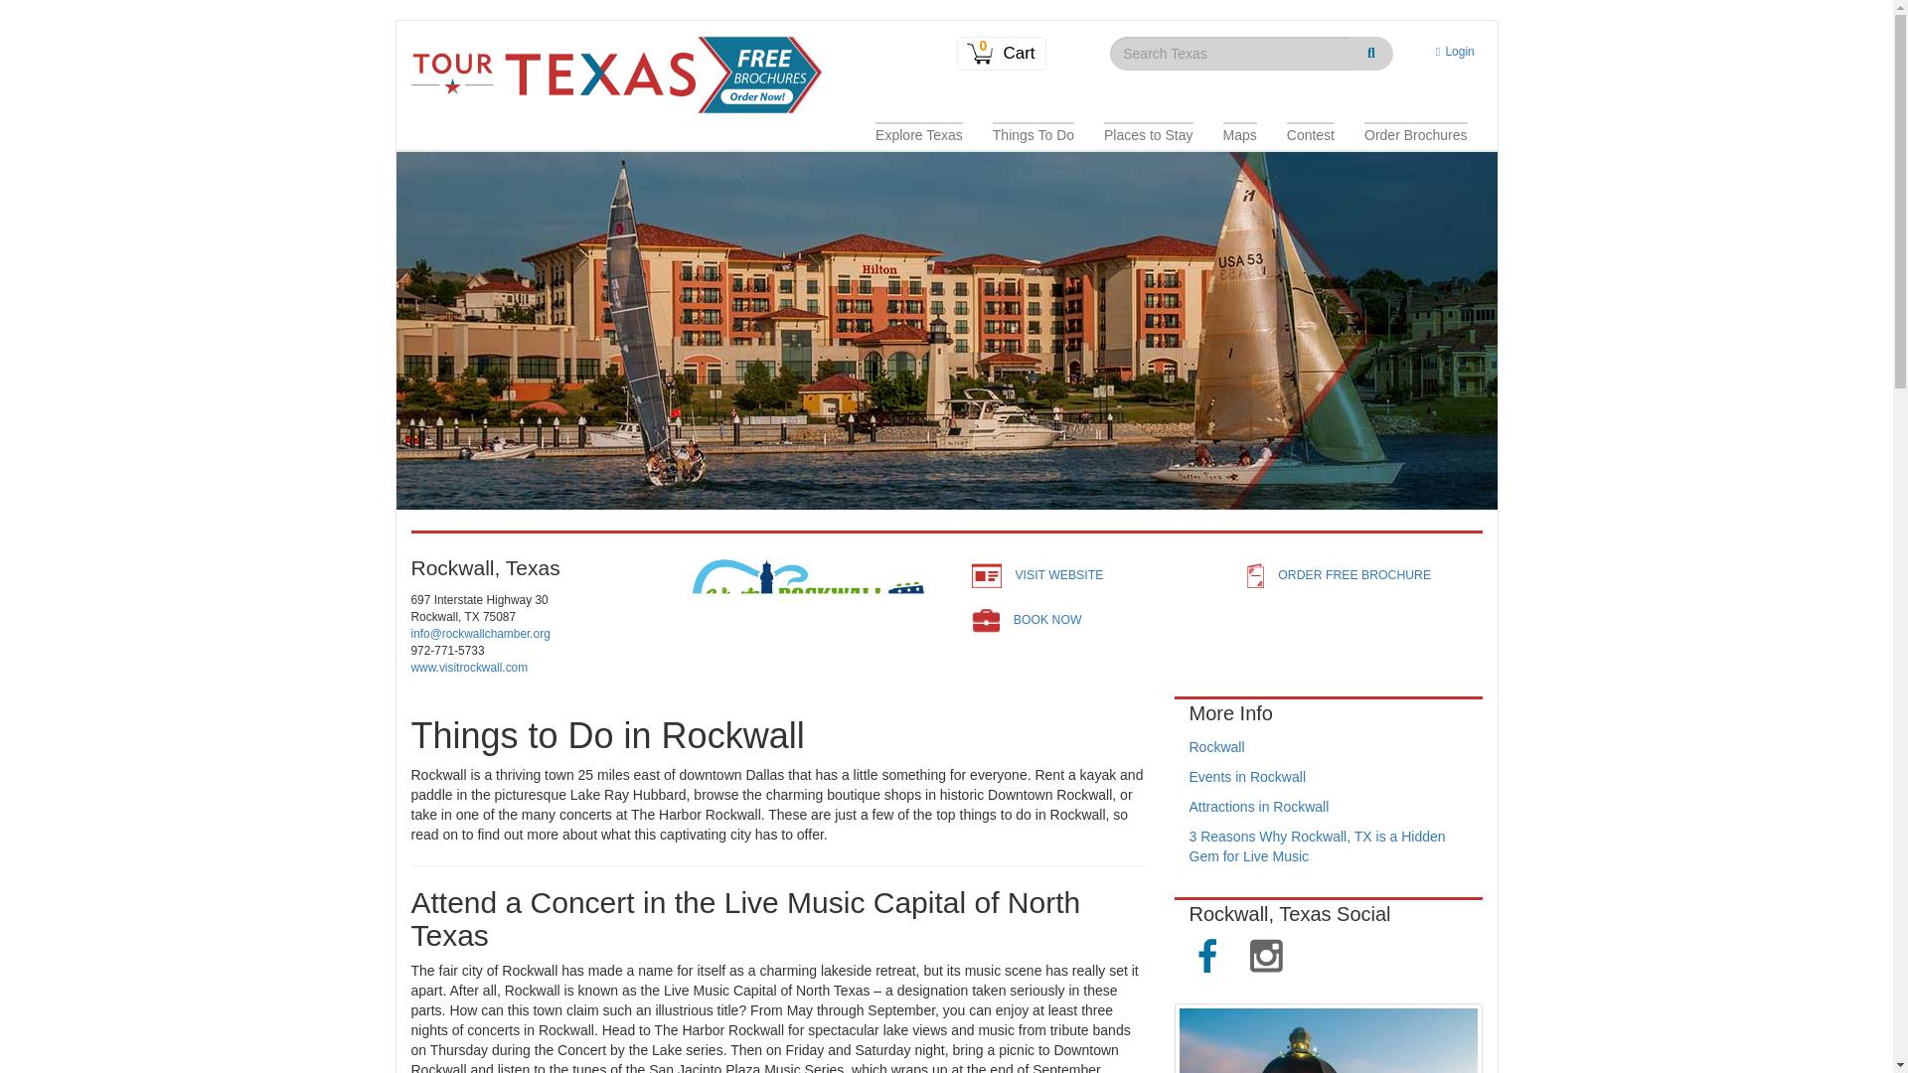 Image resolution: width=1908 pixels, height=1073 pixels. I want to click on Places to Stay, so click(1149, 135).